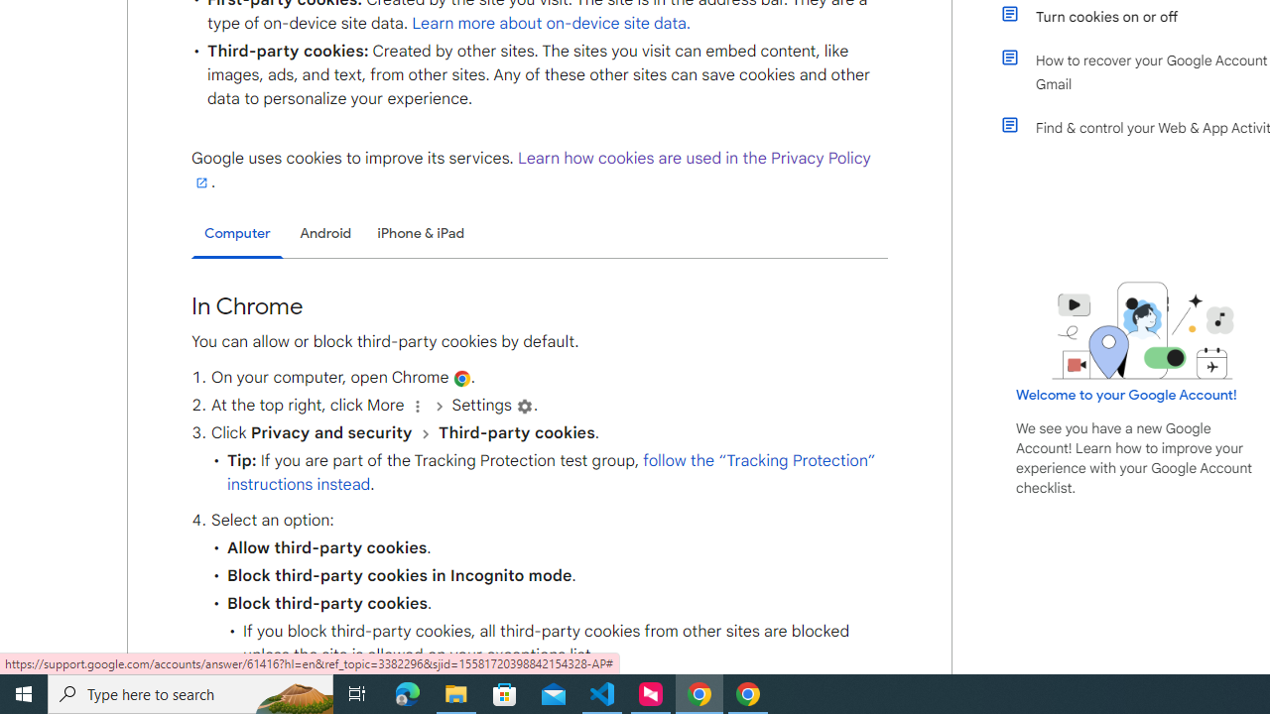  What do you see at coordinates (325, 233) in the screenshot?
I see `Android` at bounding box center [325, 233].